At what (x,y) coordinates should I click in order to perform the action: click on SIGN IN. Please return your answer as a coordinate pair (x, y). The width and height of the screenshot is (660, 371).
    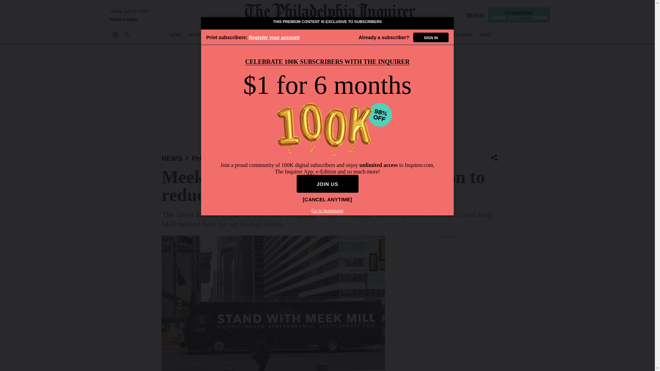
    Looking at the image, I should click on (475, 14).